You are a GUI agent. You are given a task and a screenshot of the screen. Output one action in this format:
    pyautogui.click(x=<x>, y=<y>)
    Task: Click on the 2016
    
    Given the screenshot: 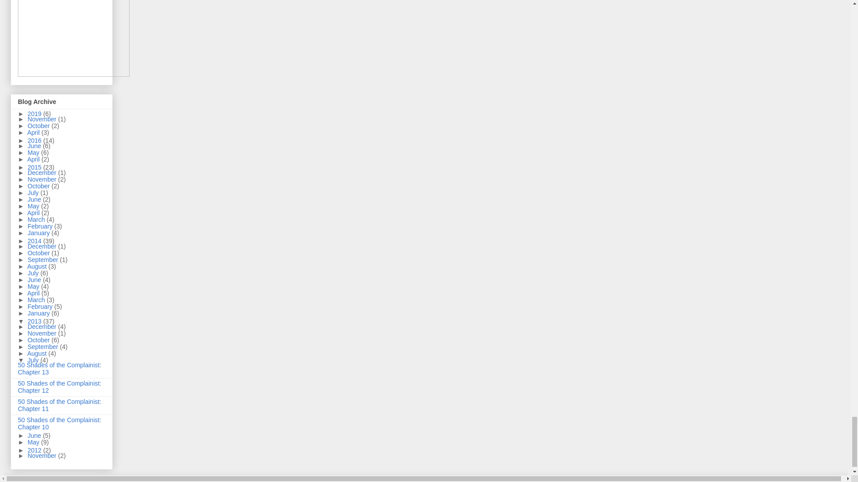 What is the action you would take?
    pyautogui.click(x=35, y=140)
    